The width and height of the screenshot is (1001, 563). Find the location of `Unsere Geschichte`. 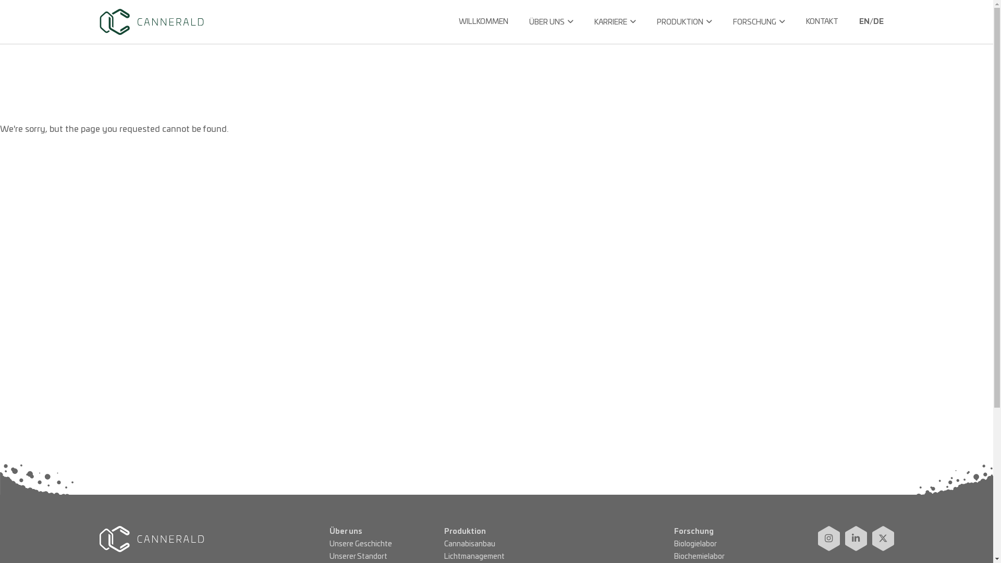

Unsere Geschichte is located at coordinates (361, 544).